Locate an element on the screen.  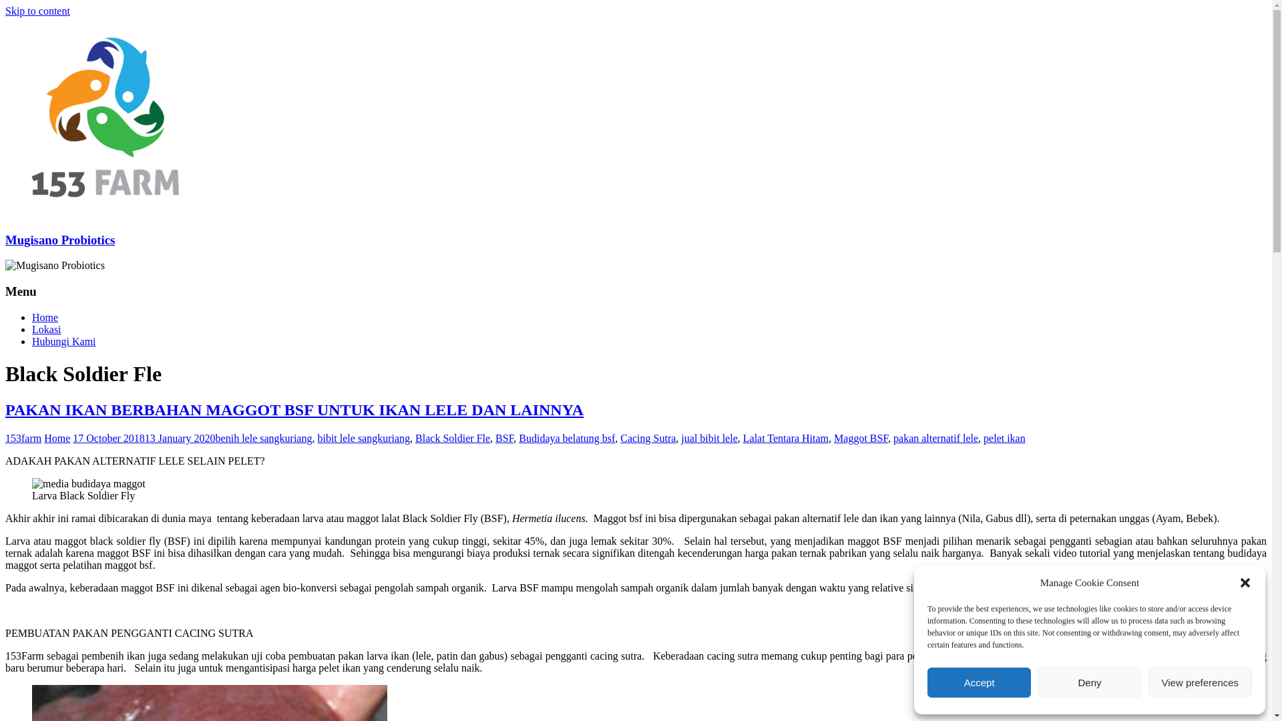
BSF is located at coordinates (505, 438).